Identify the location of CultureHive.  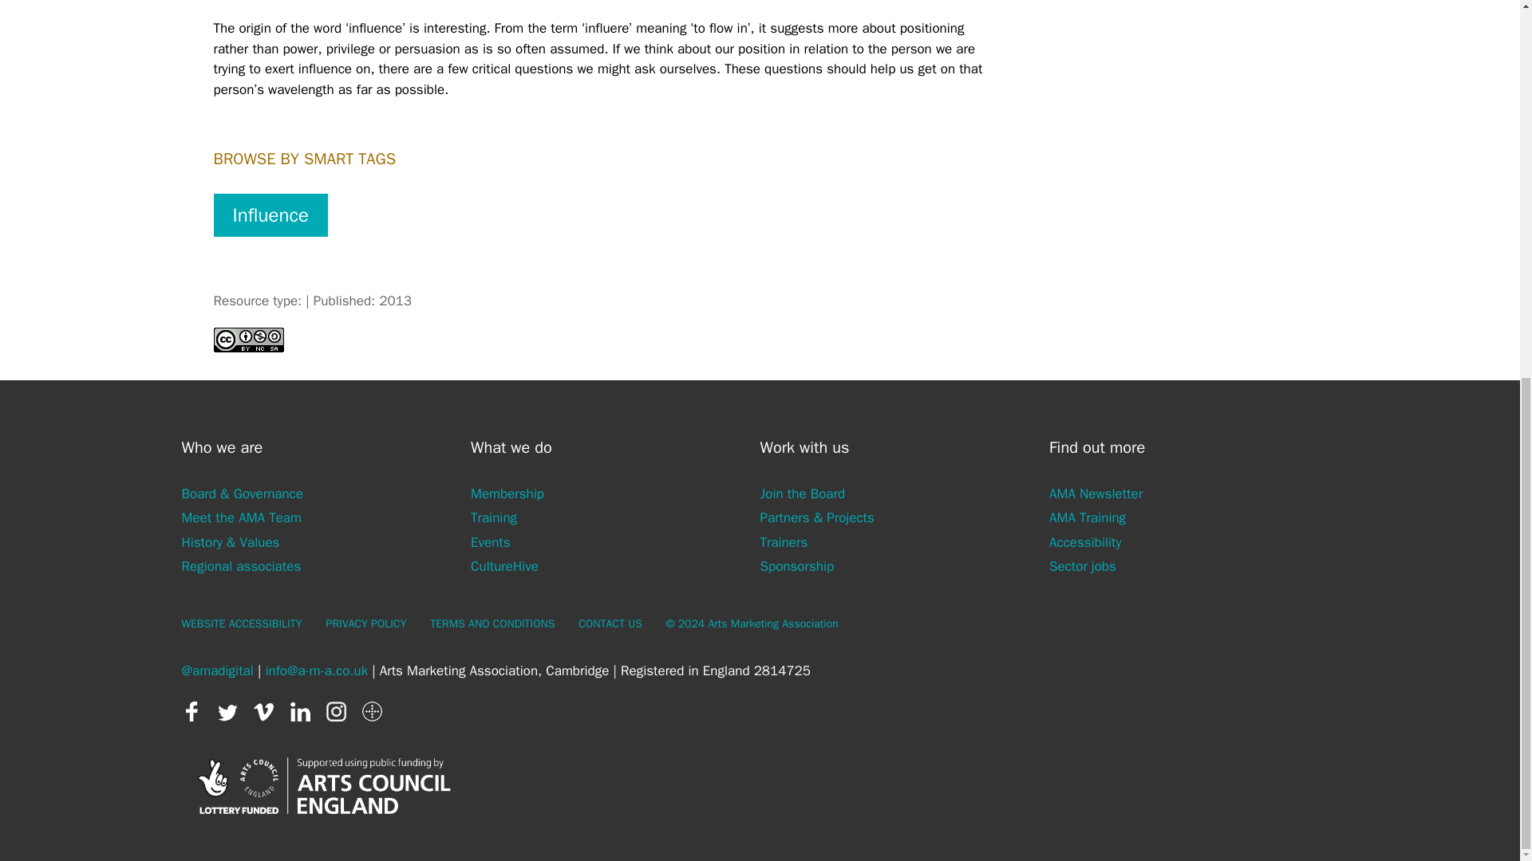
(504, 566).